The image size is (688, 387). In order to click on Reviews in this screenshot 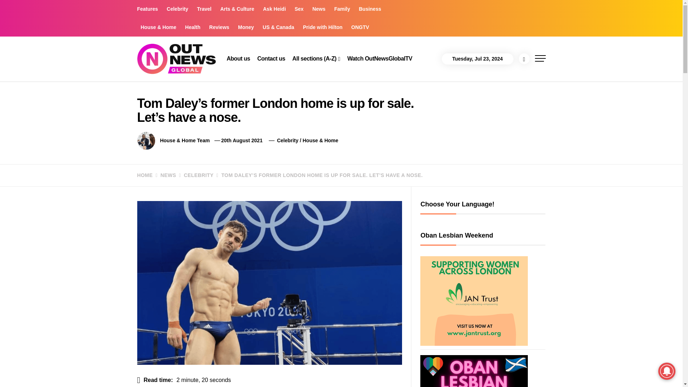, I will do `click(219, 27)`.